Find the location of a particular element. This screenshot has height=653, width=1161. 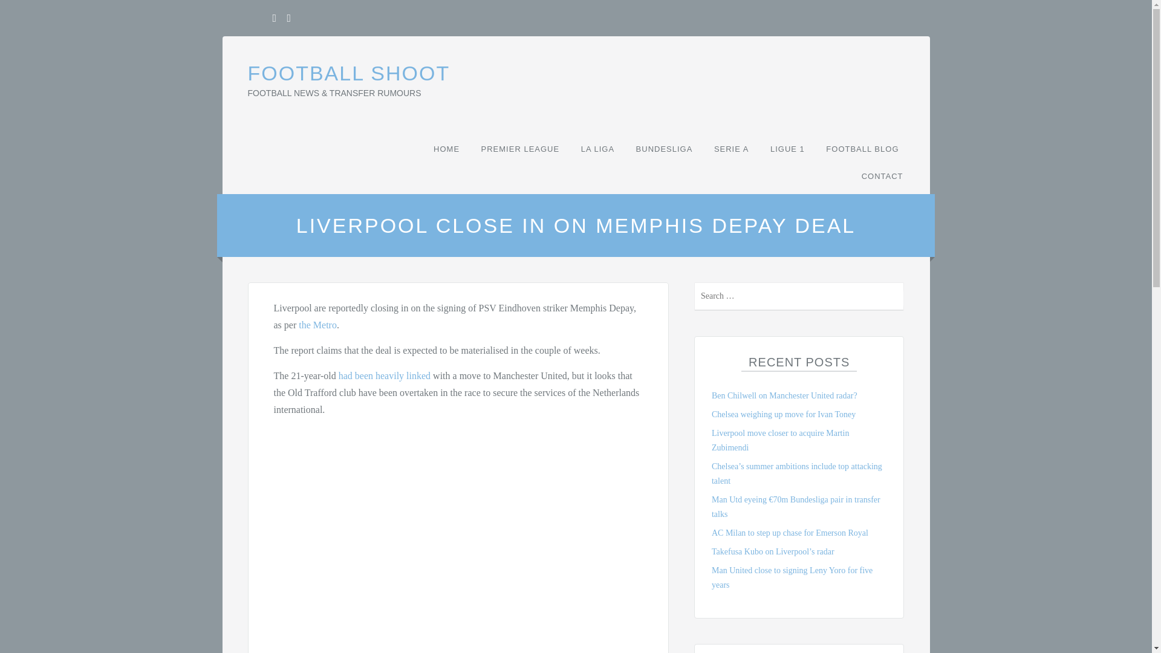

Go to homepage is located at coordinates (349, 73).